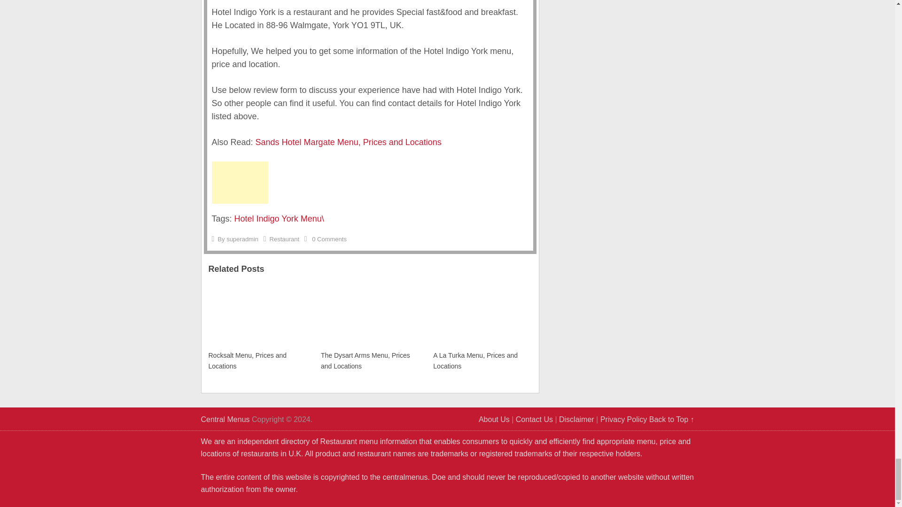  What do you see at coordinates (368, 328) in the screenshot?
I see `The Dysart Arms Menu, Prices and Locations` at bounding box center [368, 328].